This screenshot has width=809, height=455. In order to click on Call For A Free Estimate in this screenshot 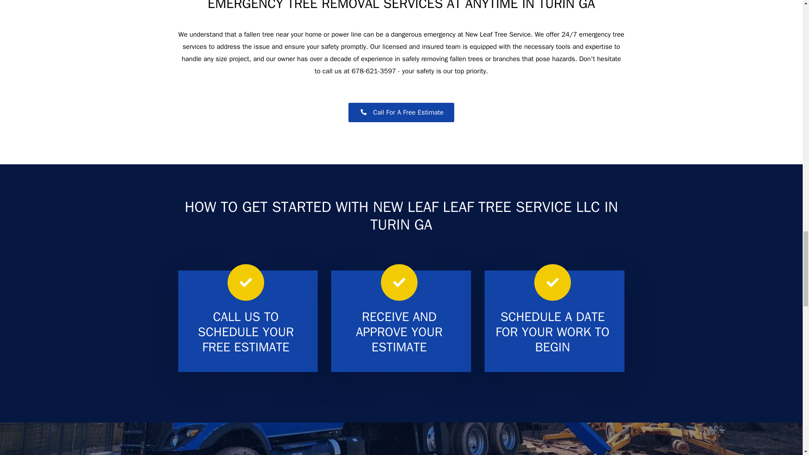, I will do `click(401, 112)`.